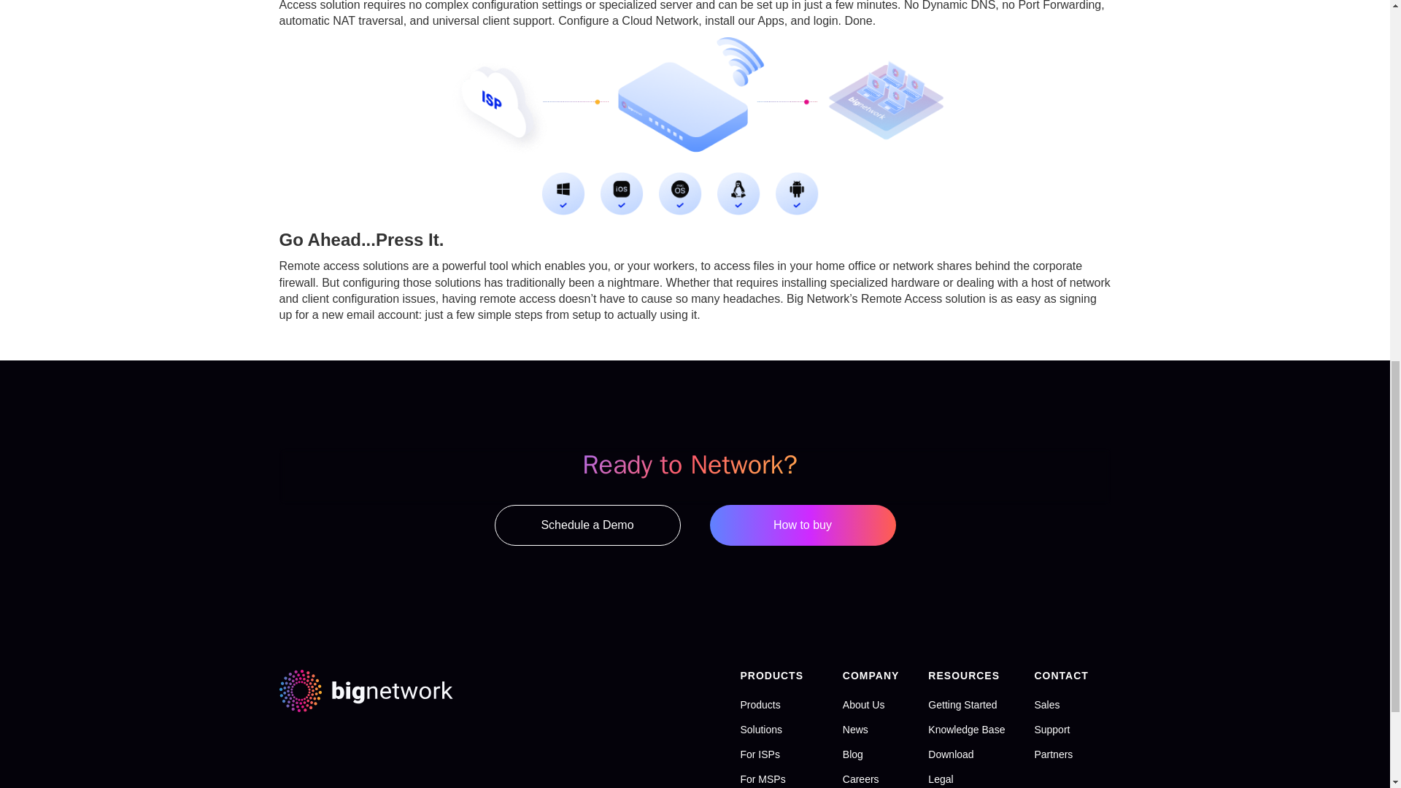  I want to click on For MSPs, so click(762, 779).